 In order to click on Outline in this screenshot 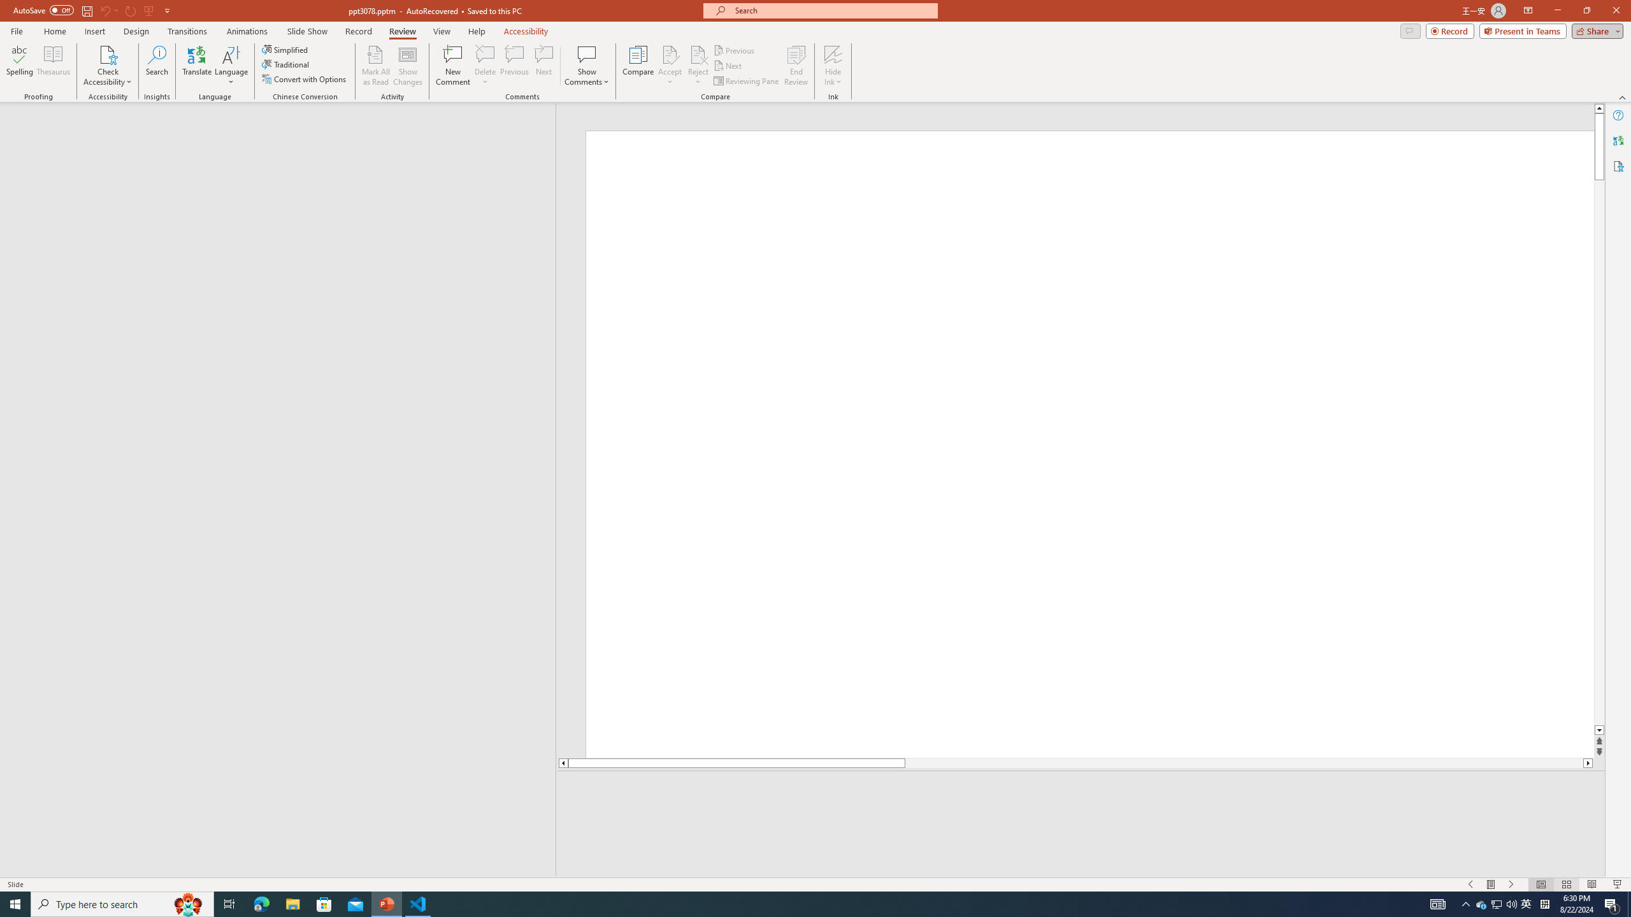, I will do `click(284, 129)`.